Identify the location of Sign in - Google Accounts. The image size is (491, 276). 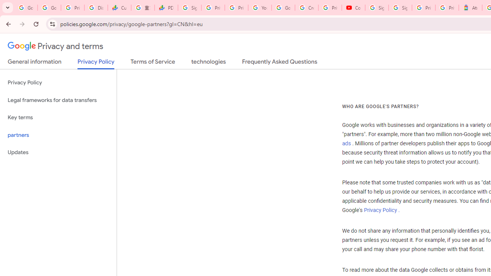
(189, 8).